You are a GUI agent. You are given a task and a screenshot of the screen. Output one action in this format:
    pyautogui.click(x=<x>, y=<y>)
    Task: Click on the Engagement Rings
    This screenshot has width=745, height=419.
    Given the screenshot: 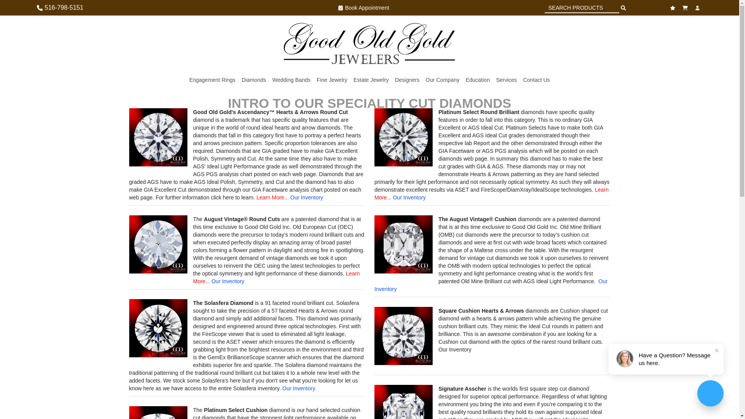 What is the action you would take?
    pyautogui.click(x=212, y=80)
    